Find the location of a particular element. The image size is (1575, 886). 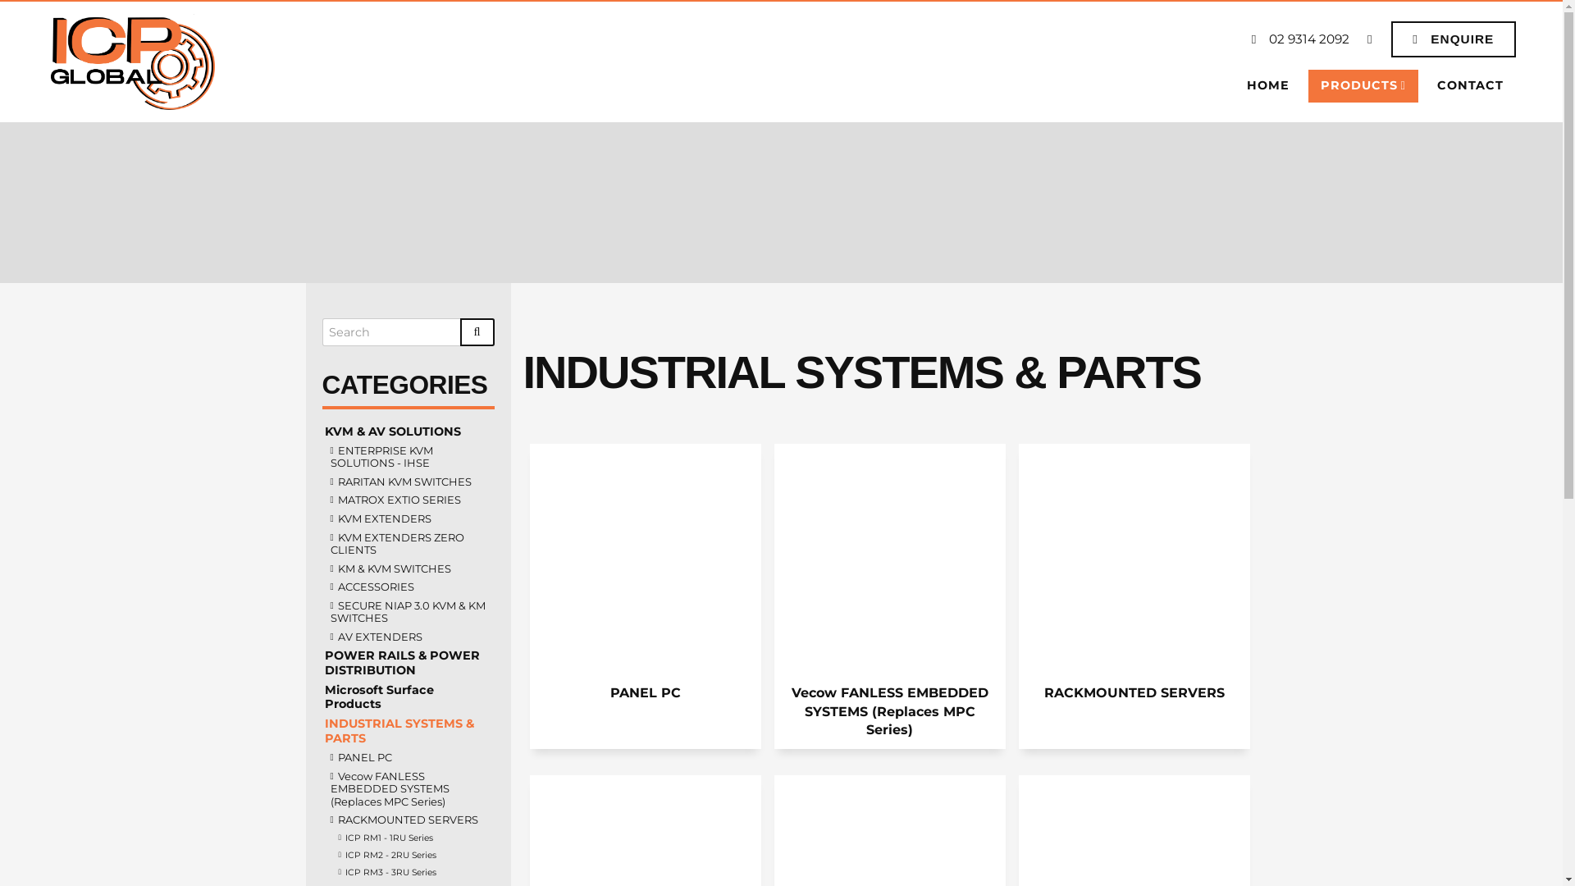

Vecow FANLESS EMBEDDED SYSTEMS (Replaces MPC Series) is located at coordinates (408, 789).